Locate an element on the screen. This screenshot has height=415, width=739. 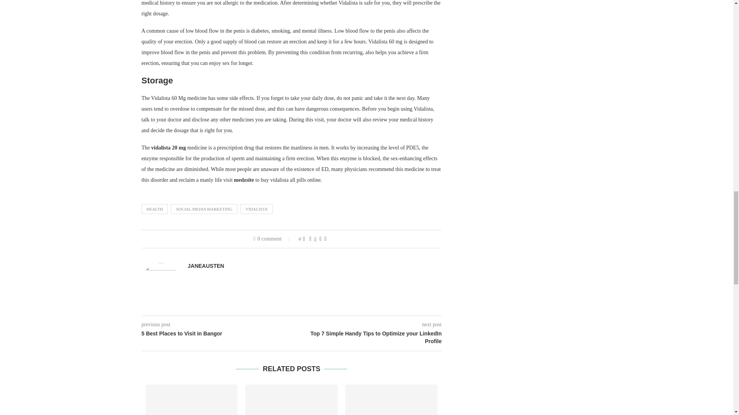
VIDALISTA is located at coordinates (256, 209).